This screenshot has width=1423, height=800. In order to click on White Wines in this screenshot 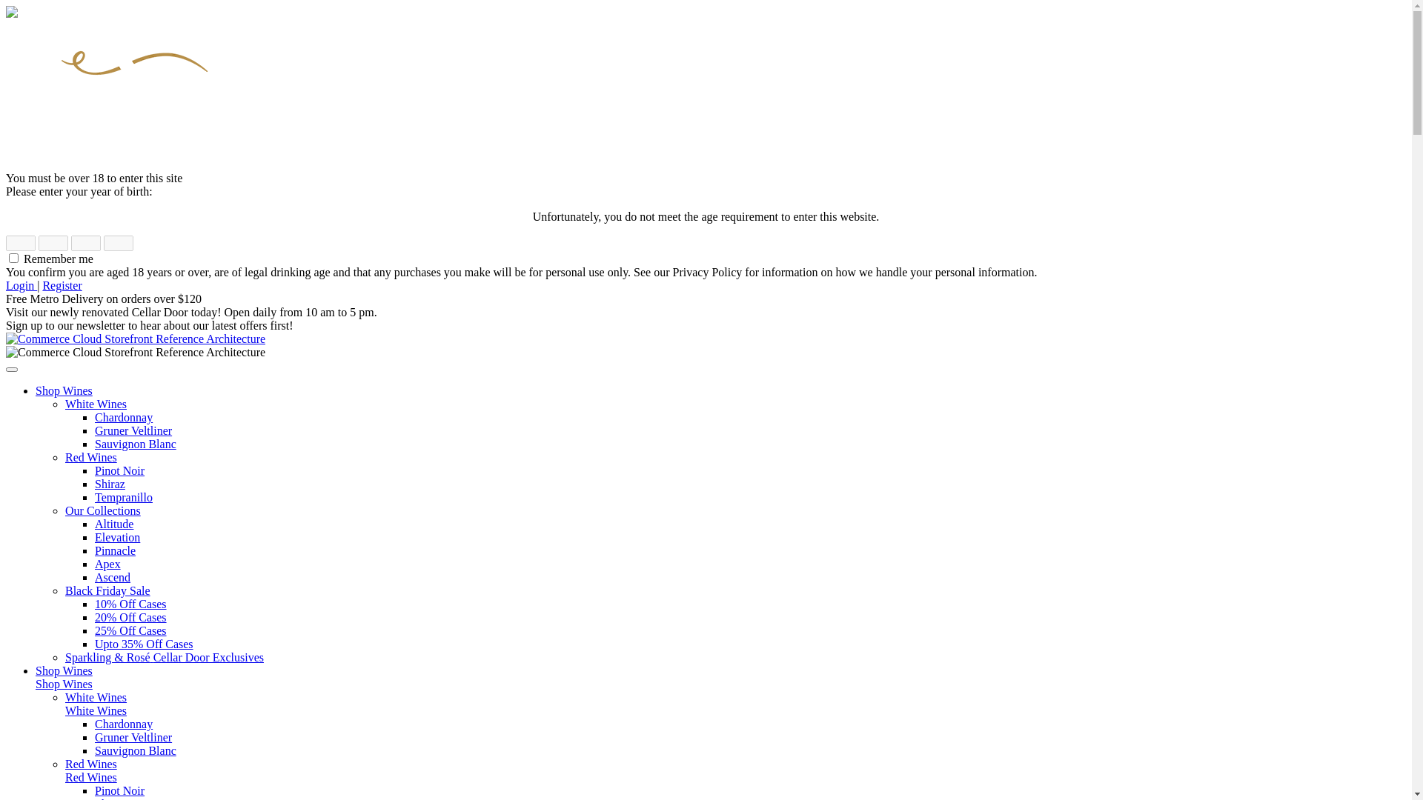, I will do `click(96, 711)`.